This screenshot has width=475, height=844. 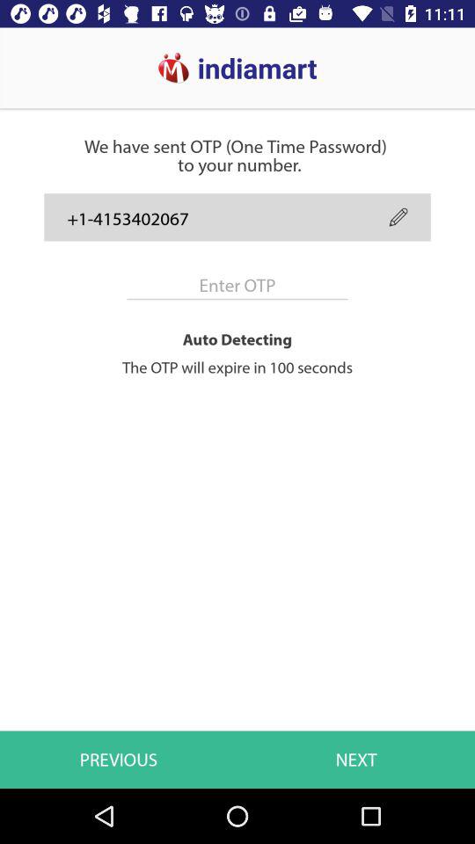 I want to click on make change, so click(x=398, y=216).